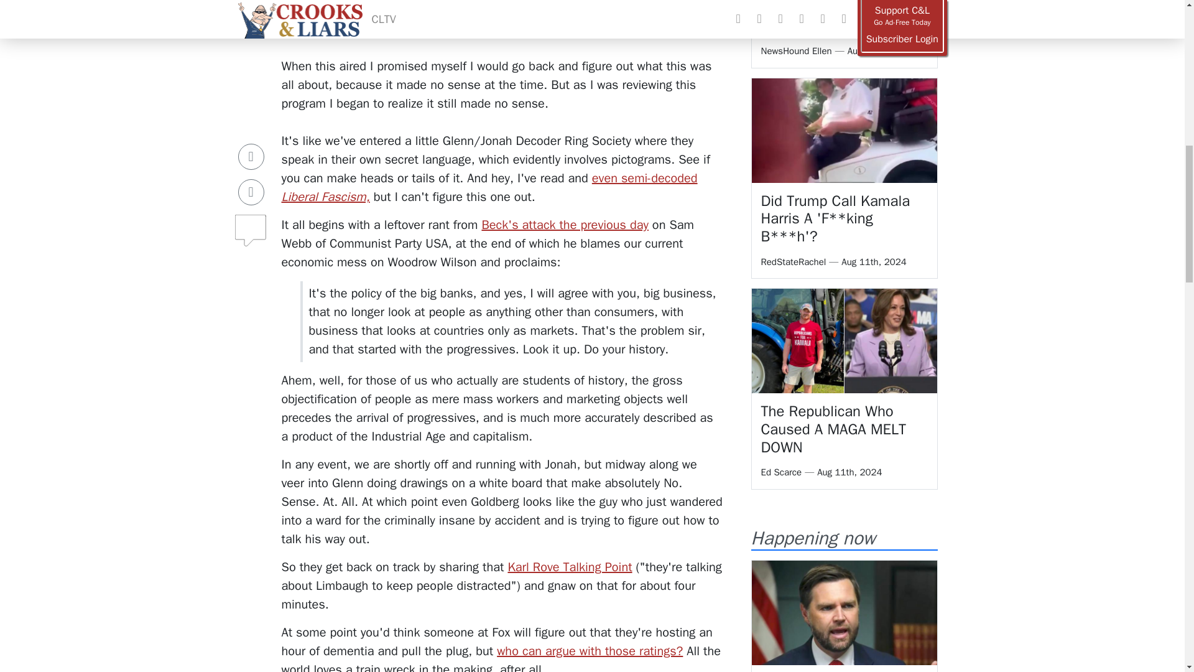  Describe the element at coordinates (294, 29) in the screenshot. I see `WMV` at that location.